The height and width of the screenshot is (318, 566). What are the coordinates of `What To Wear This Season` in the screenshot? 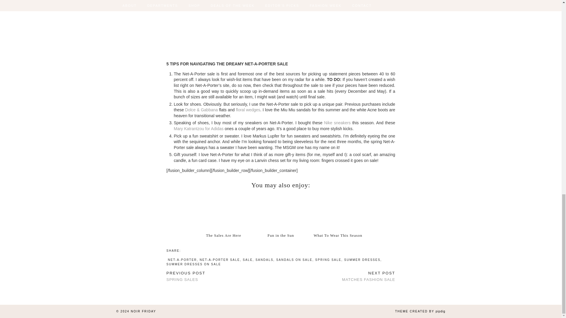 It's located at (338, 211).